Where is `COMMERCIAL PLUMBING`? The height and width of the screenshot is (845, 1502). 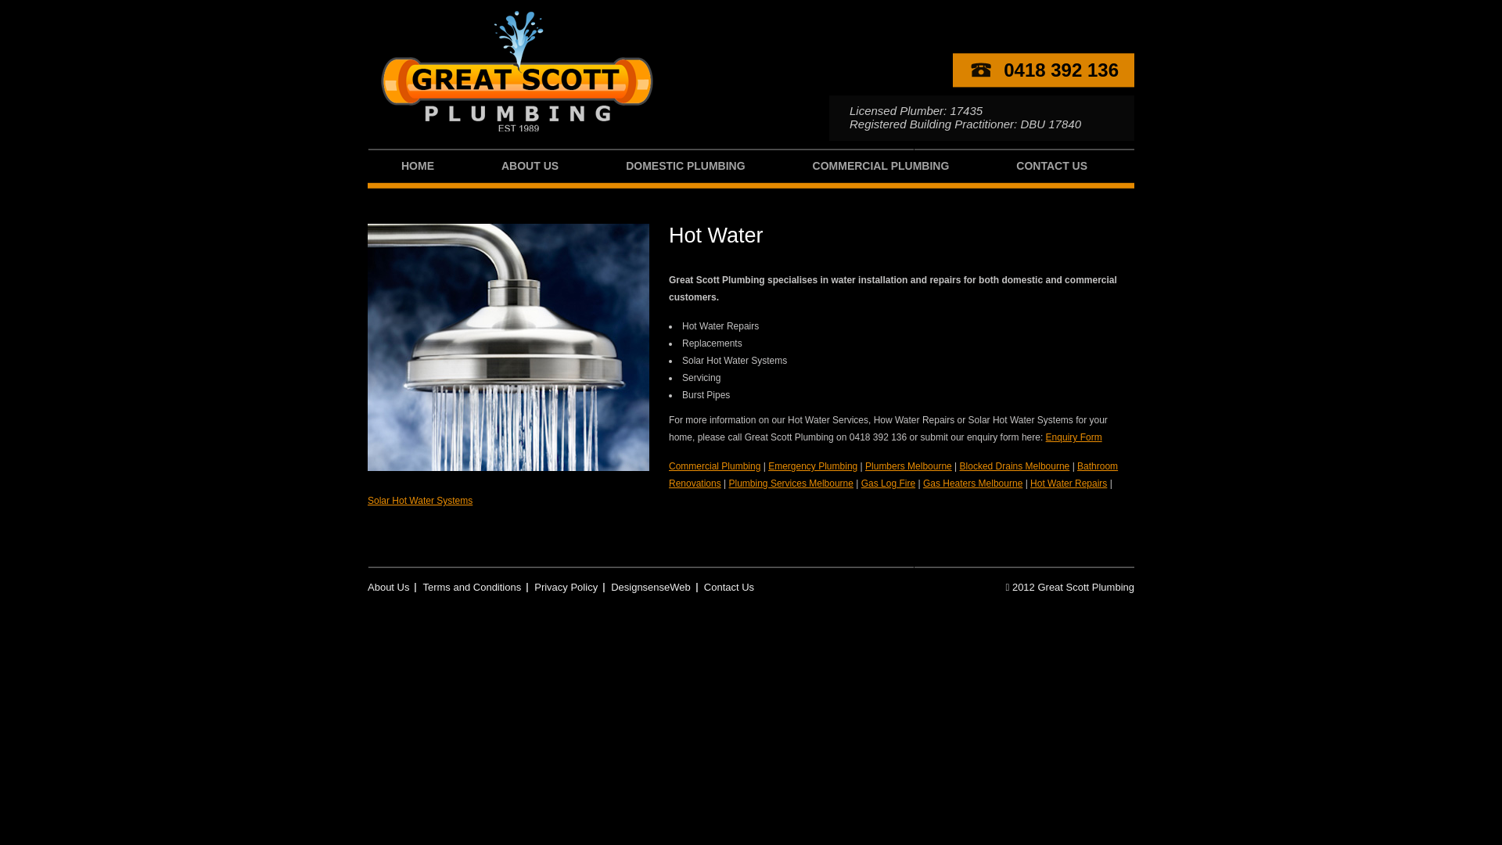 COMMERCIAL PLUMBING is located at coordinates (881, 169).